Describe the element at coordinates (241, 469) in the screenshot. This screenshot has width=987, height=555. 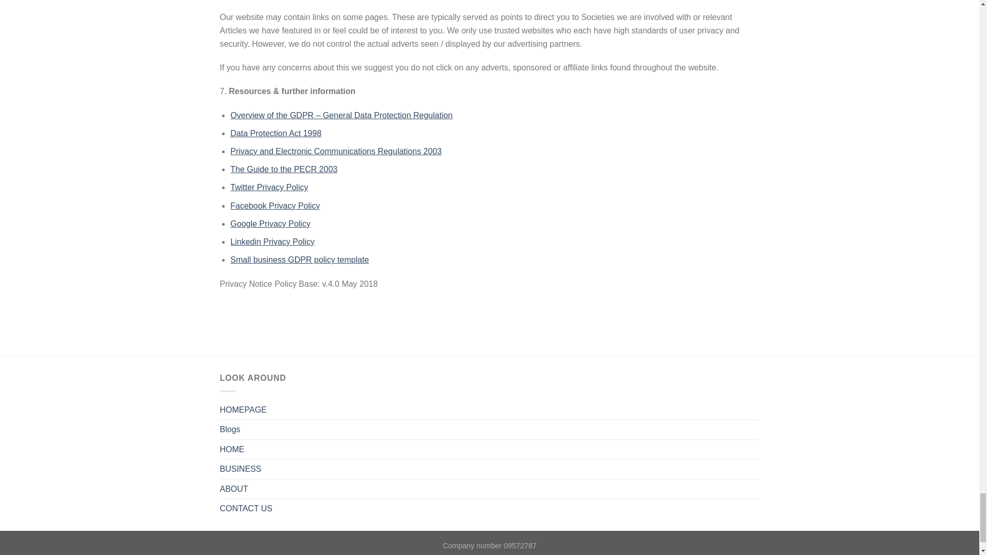
I see `BUSINESS` at that location.